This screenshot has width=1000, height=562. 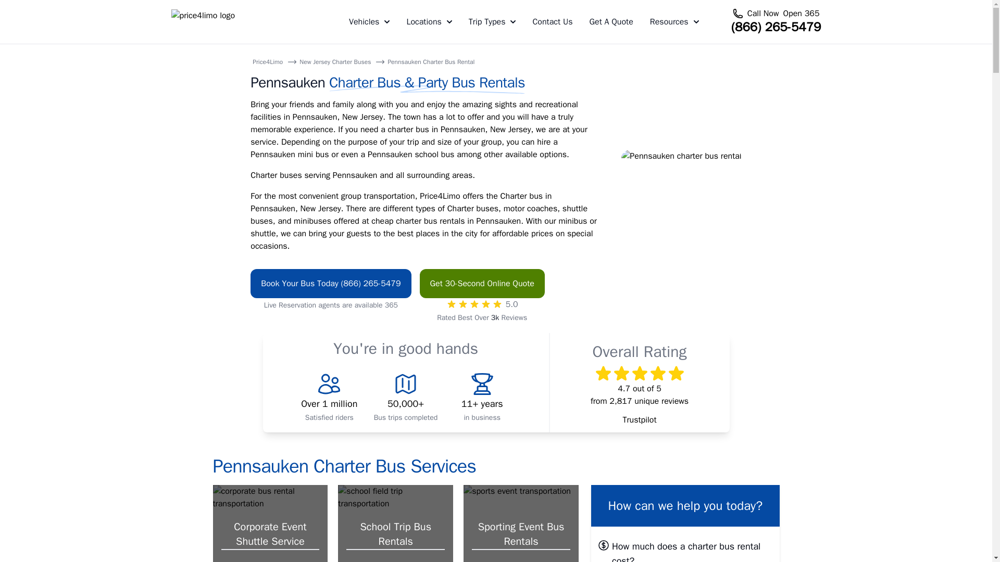 I want to click on Locations, so click(x=429, y=22).